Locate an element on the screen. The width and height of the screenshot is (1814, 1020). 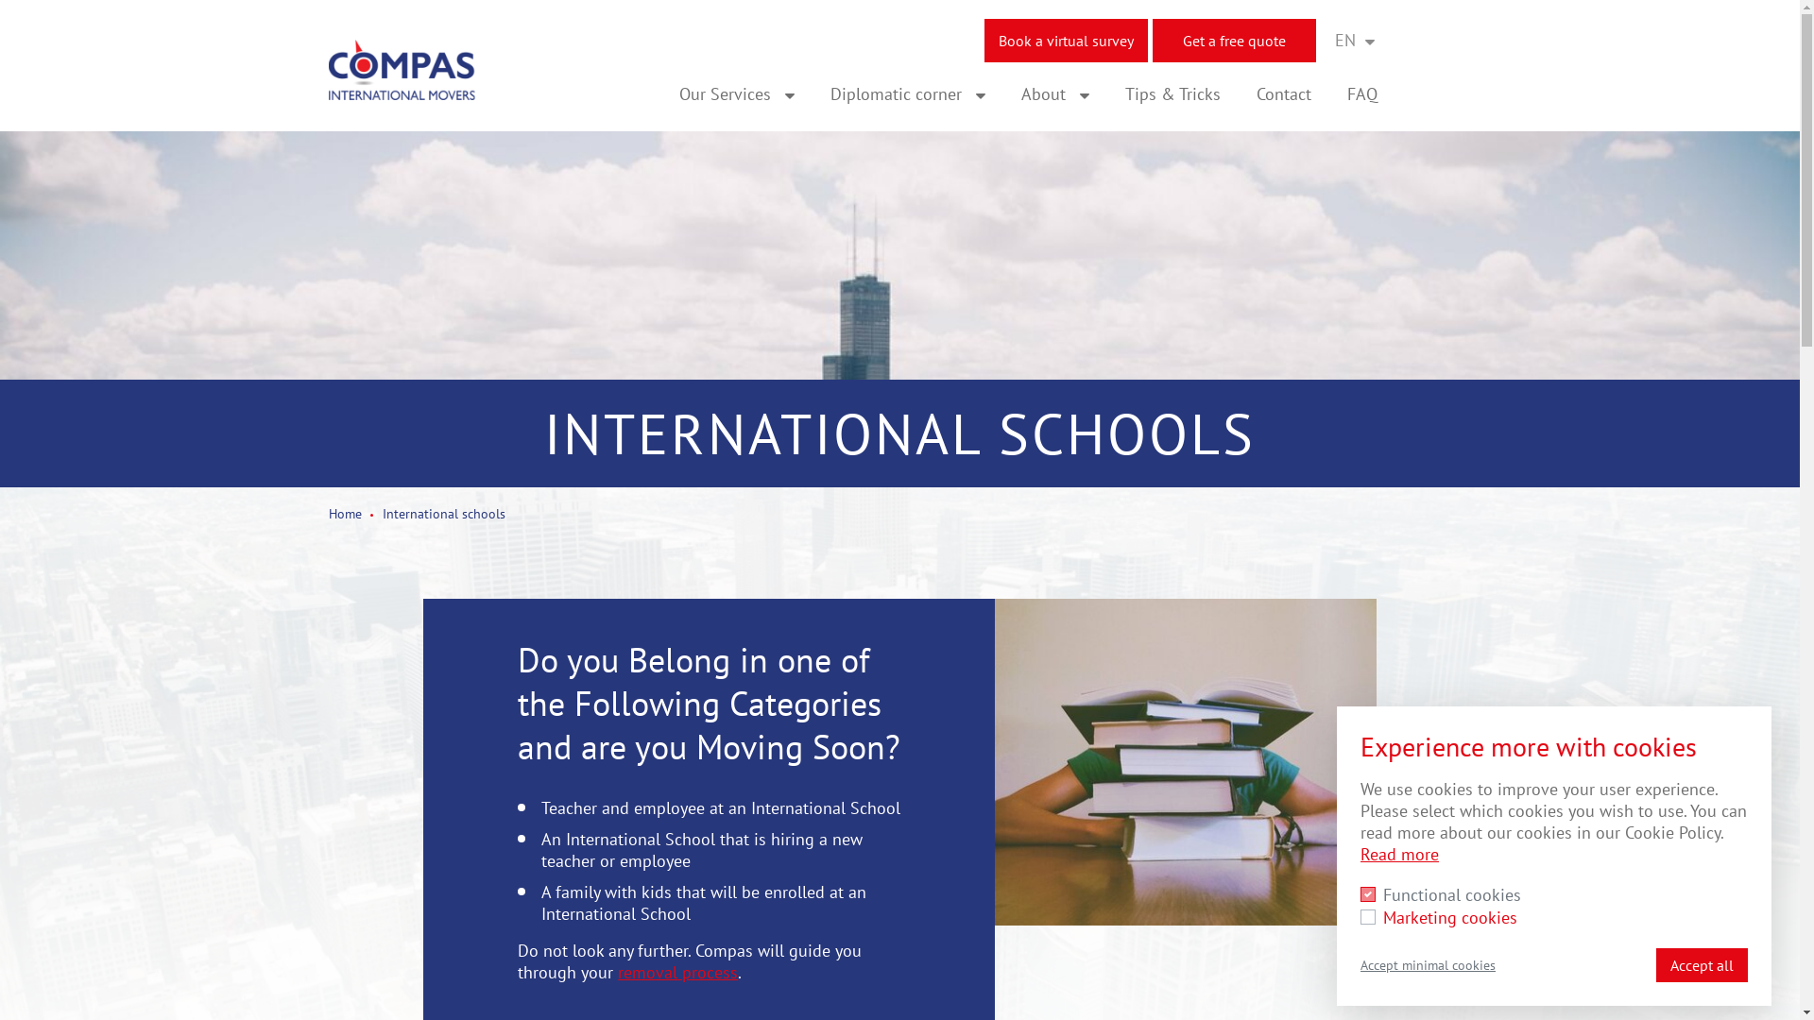
Book a virtual survey is located at coordinates (1066, 41).